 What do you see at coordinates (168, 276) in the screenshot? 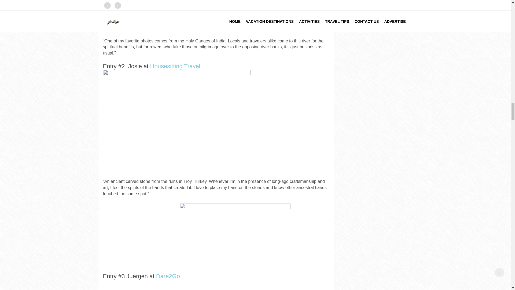
I see `Dare2Go` at bounding box center [168, 276].